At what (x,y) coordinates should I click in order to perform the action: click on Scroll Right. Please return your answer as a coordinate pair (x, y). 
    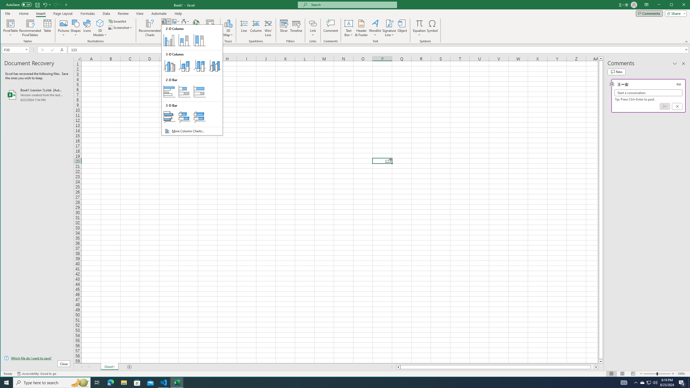
    Looking at the image, I should click on (129, 367).